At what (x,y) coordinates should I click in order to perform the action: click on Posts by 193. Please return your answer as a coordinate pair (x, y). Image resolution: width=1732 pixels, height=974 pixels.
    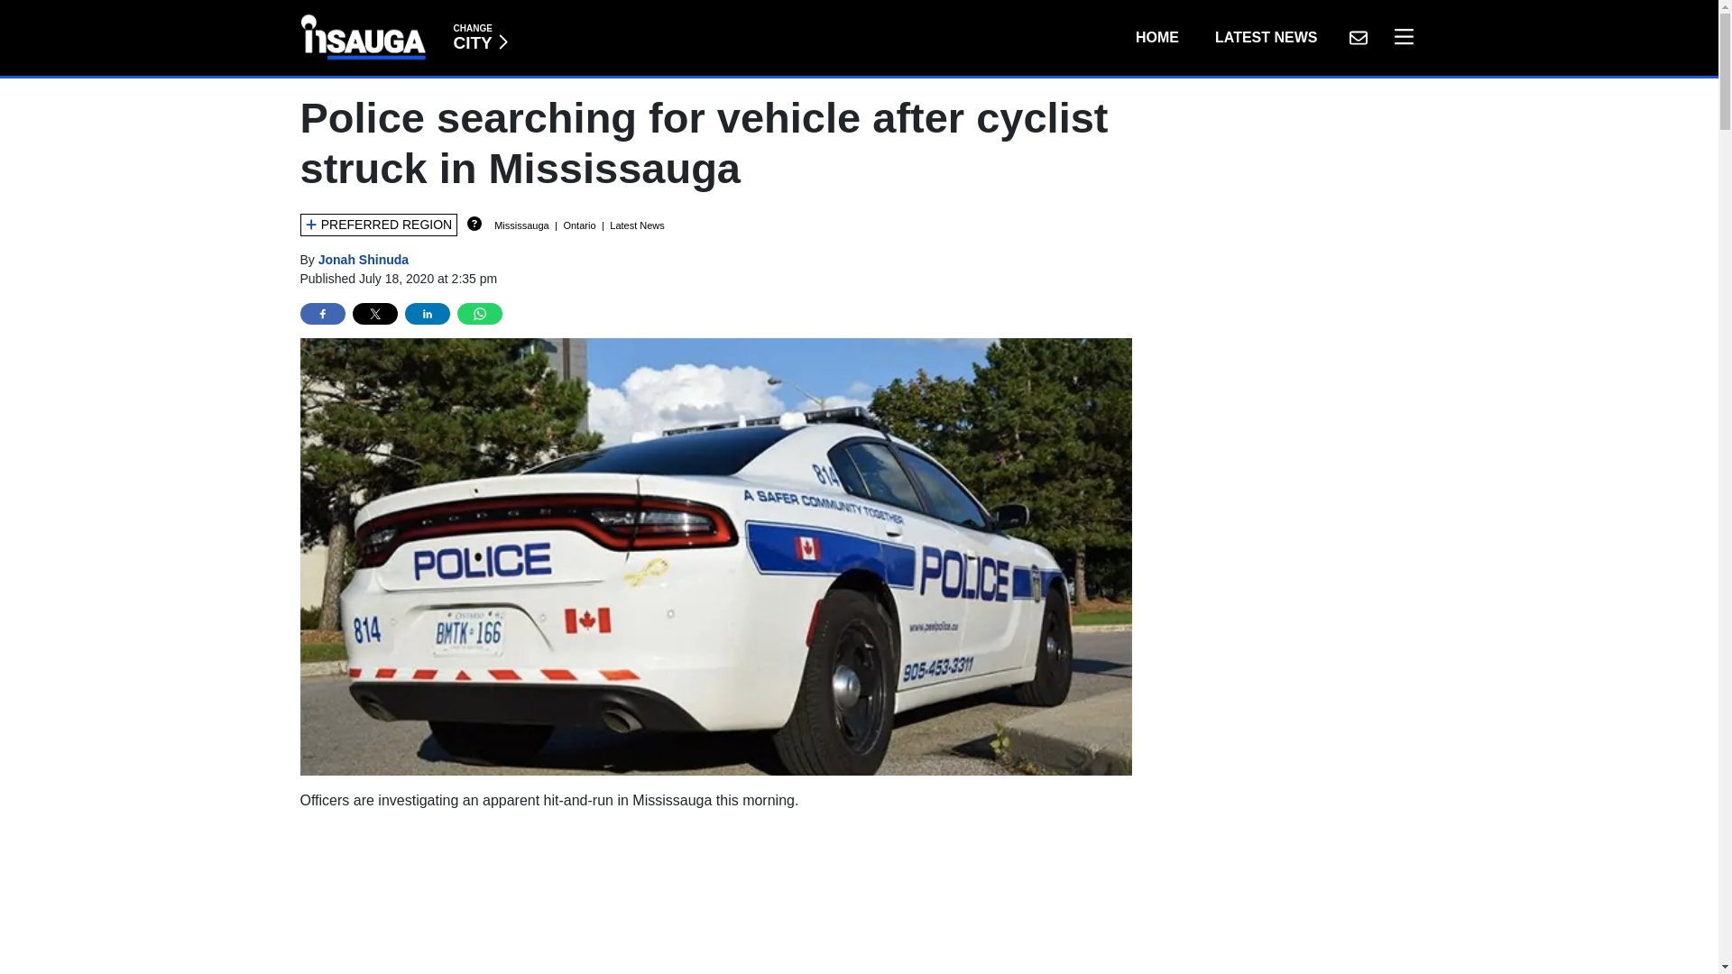
    Looking at the image, I should click on (364, 259).